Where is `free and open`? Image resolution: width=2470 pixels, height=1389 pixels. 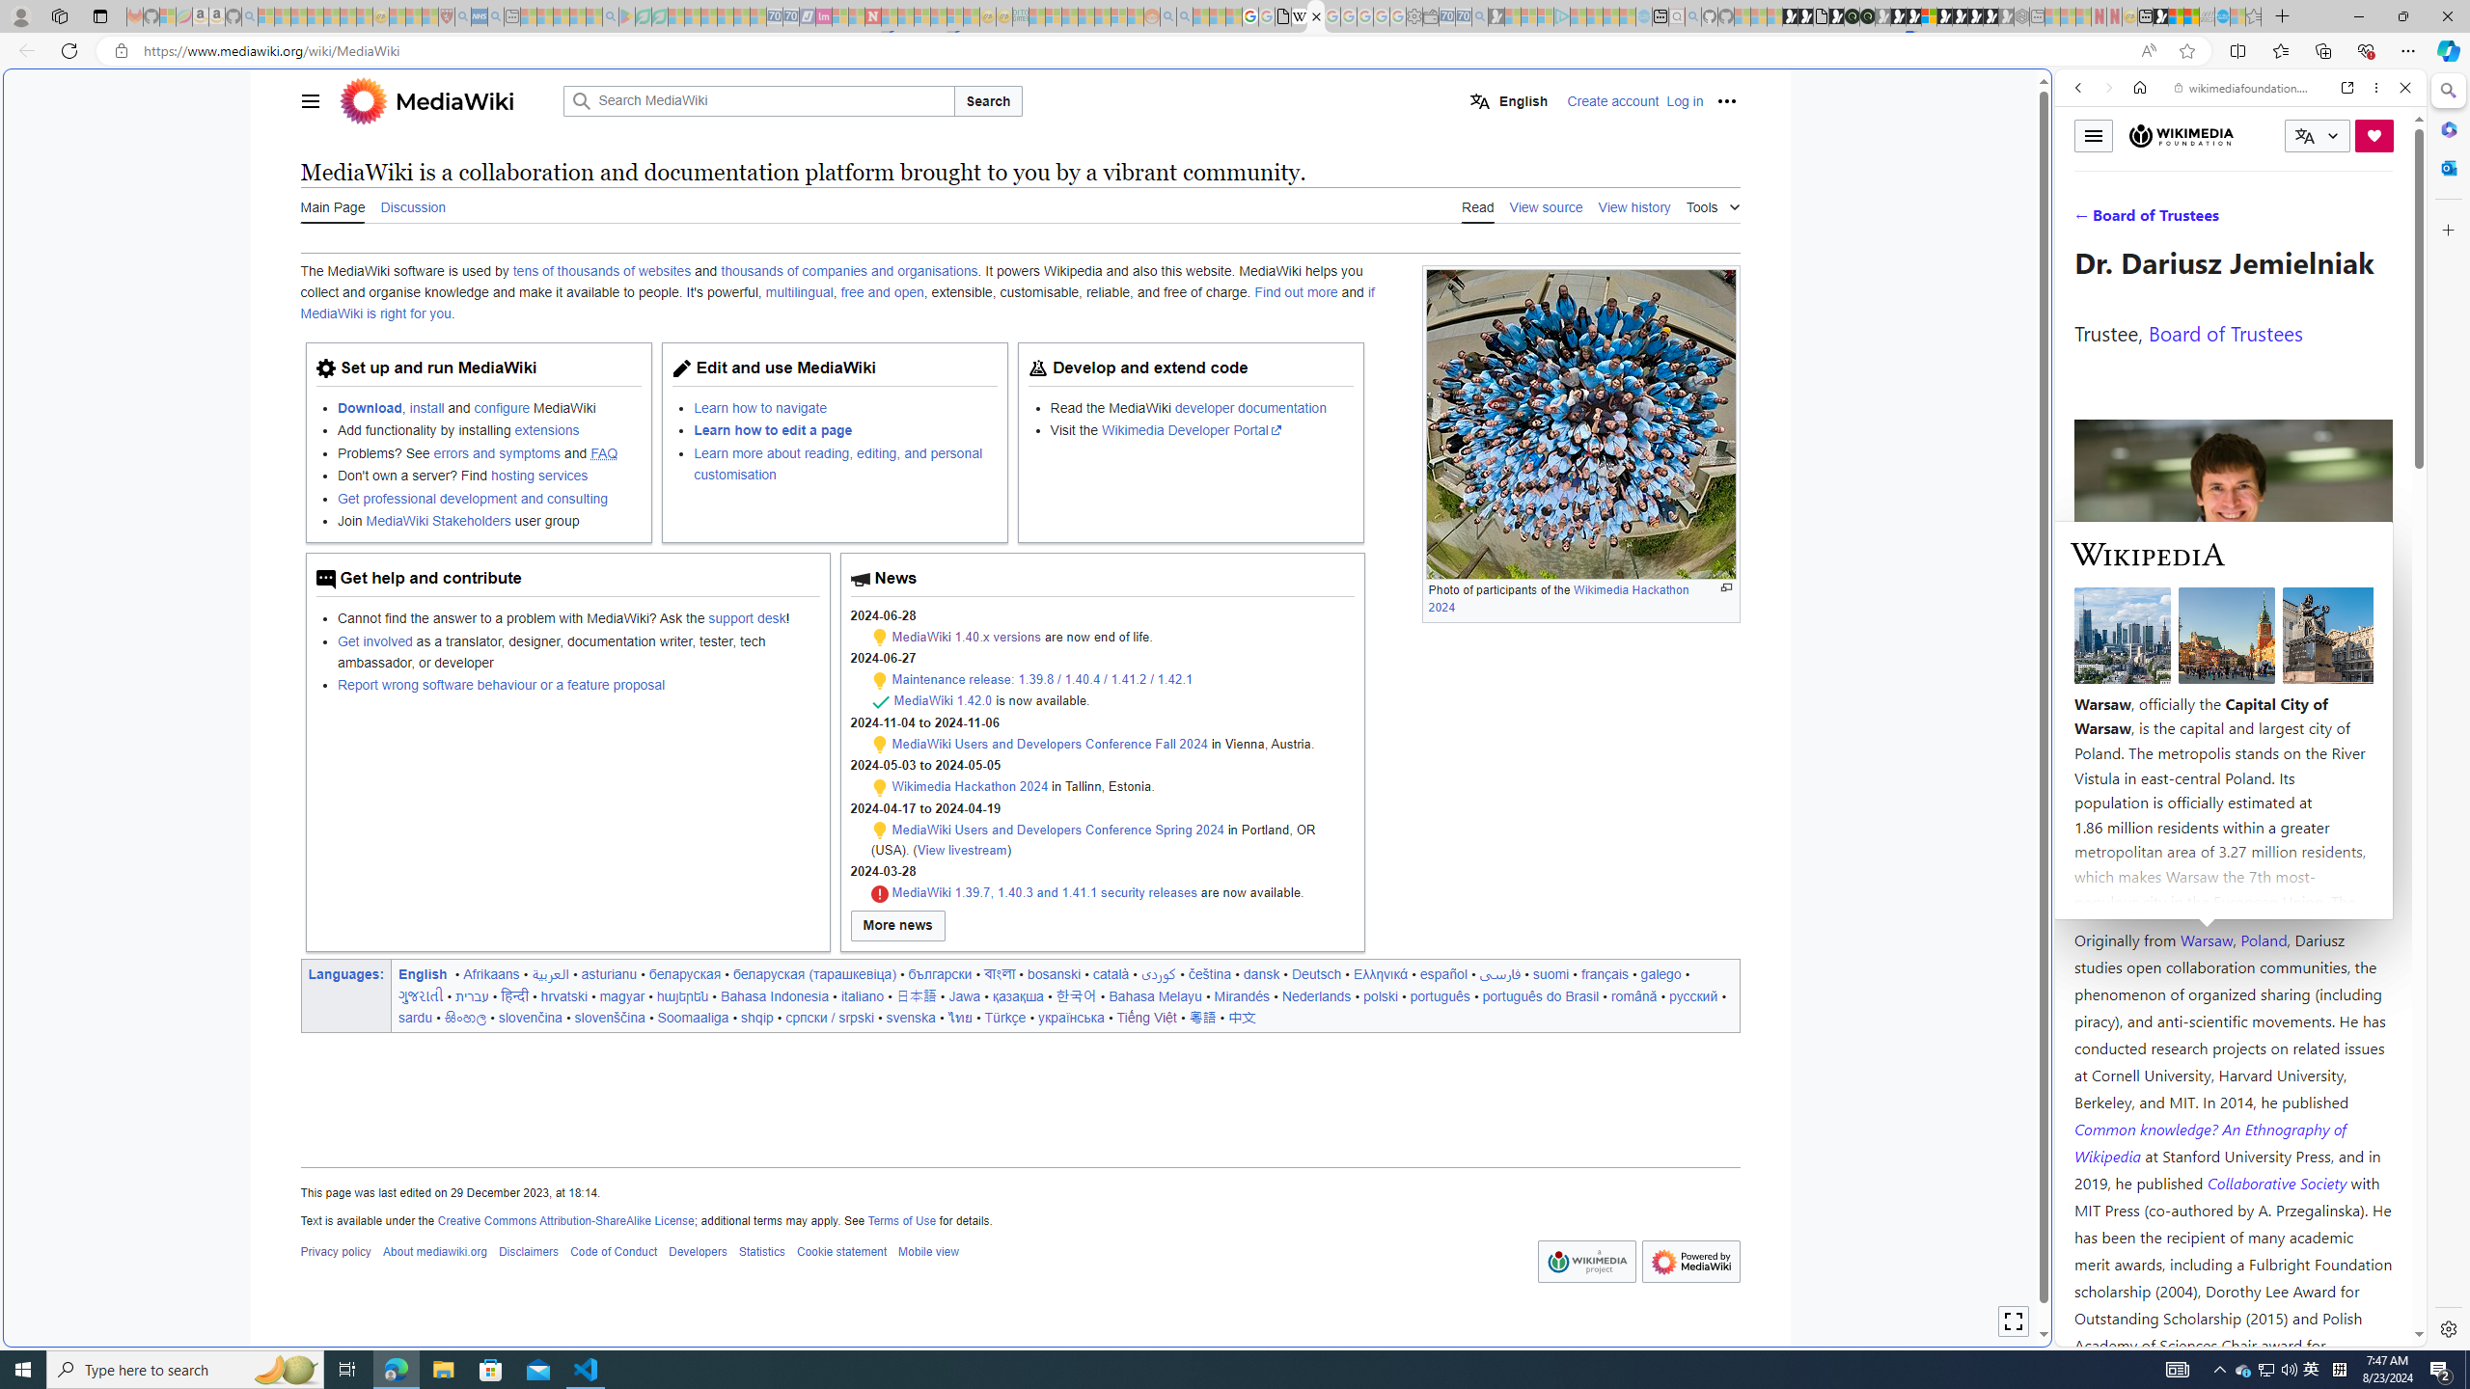 free and open is located at coordinates (882, 293).